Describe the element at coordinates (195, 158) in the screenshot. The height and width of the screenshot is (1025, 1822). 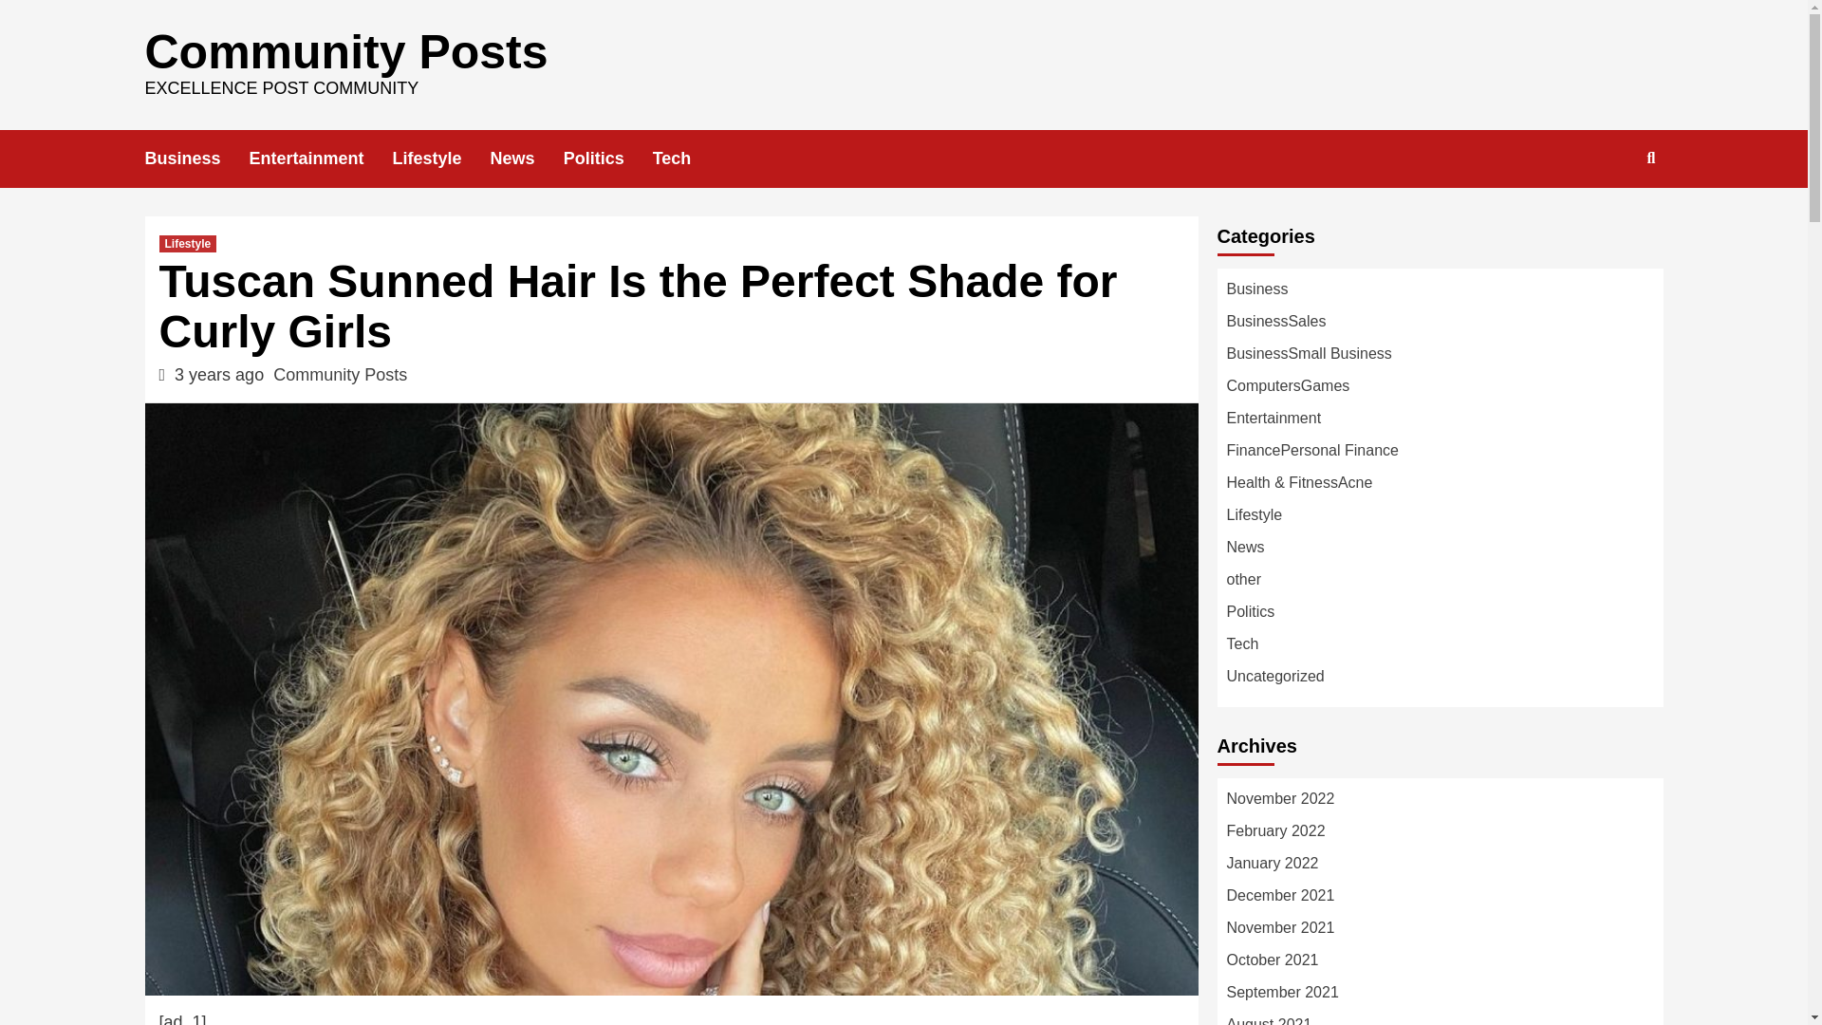
I see `Business` at that location.